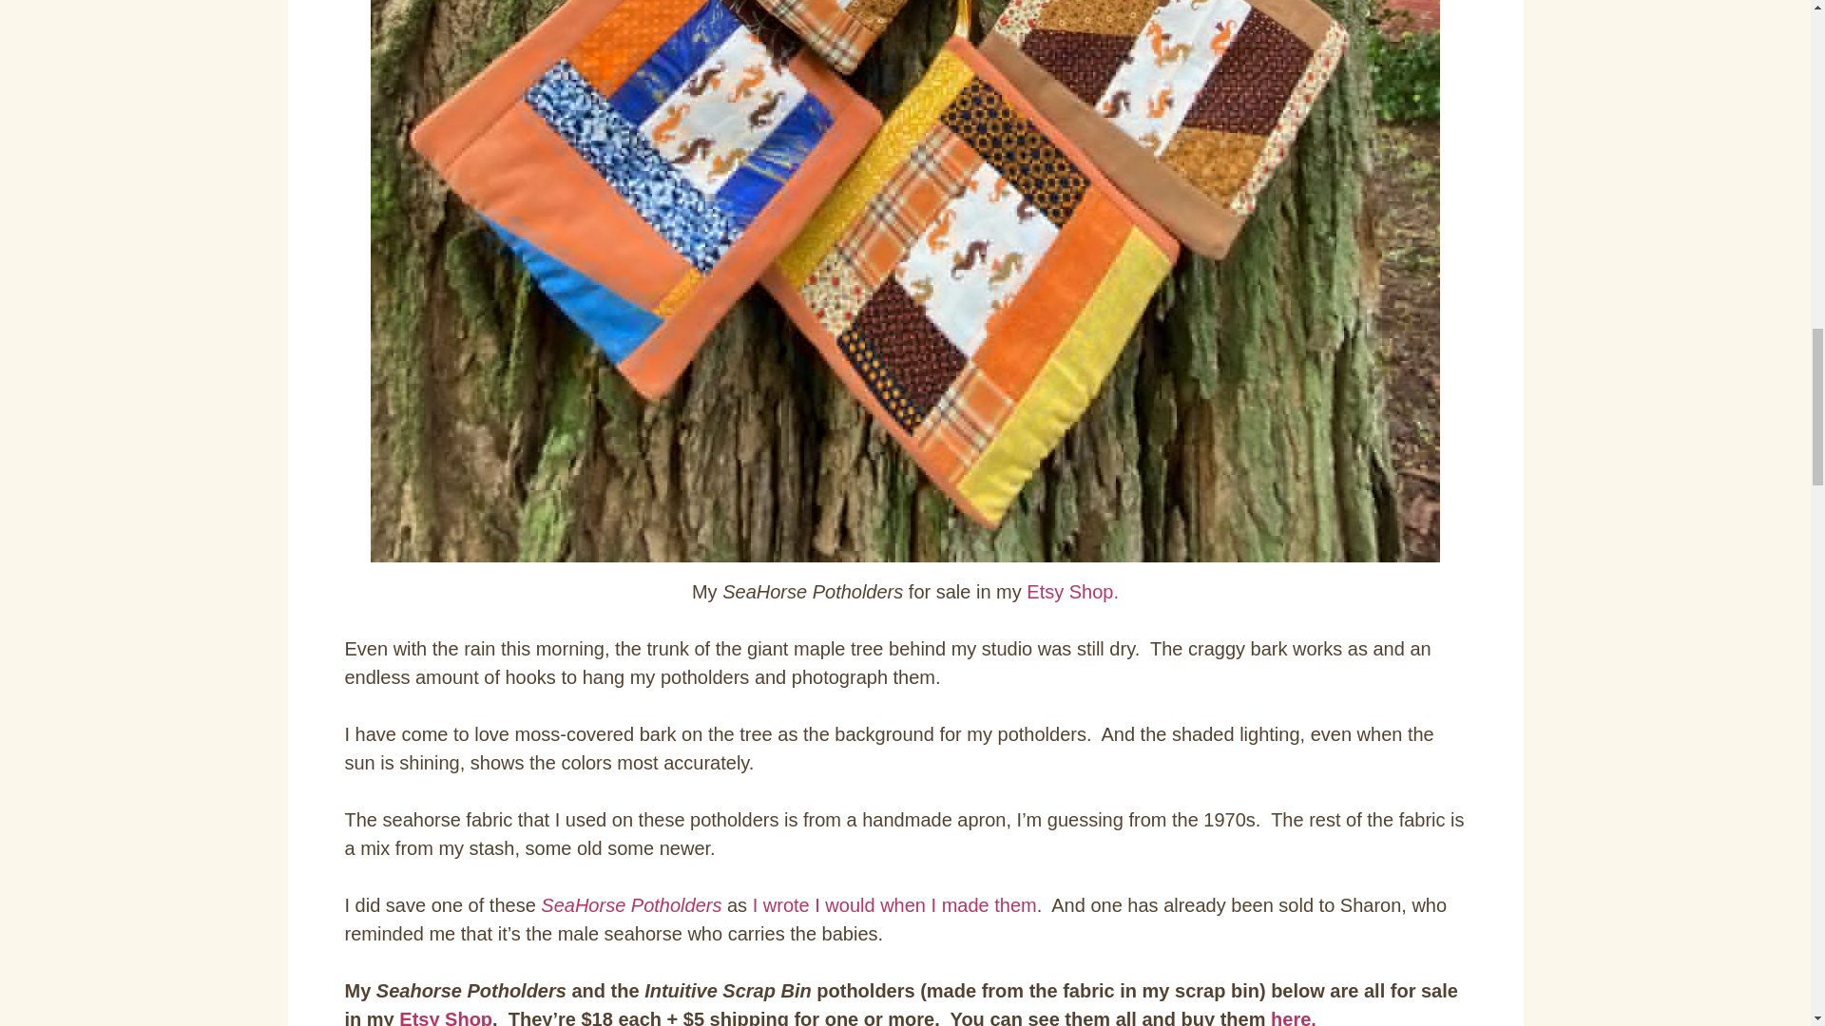  What do you see at coordinates (1072, 591) in the screenshot?
I see `Etsy Shop.` at bounding box center [1072, 591].